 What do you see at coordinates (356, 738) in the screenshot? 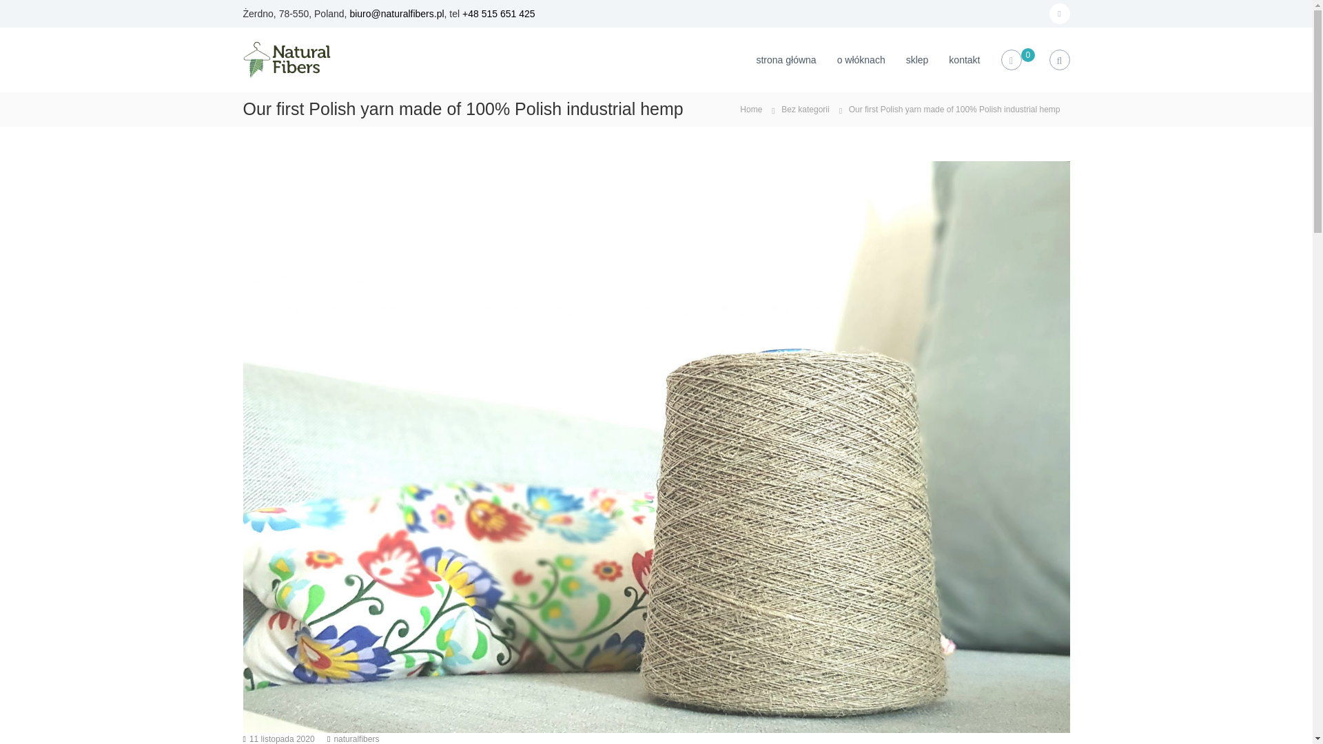
I see `naturalfibers` at bounding box center [356, 738].